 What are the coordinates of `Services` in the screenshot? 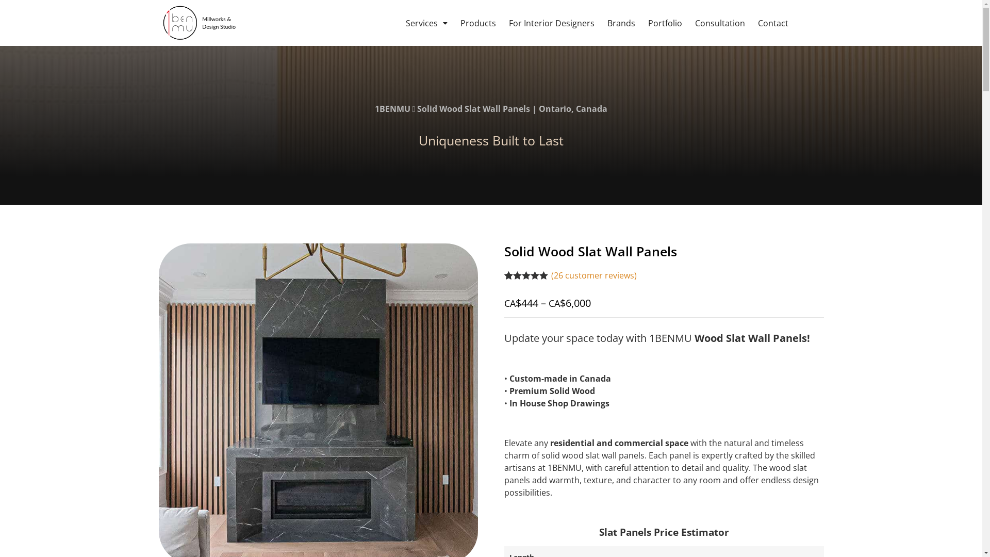 It's located at (427, 23).